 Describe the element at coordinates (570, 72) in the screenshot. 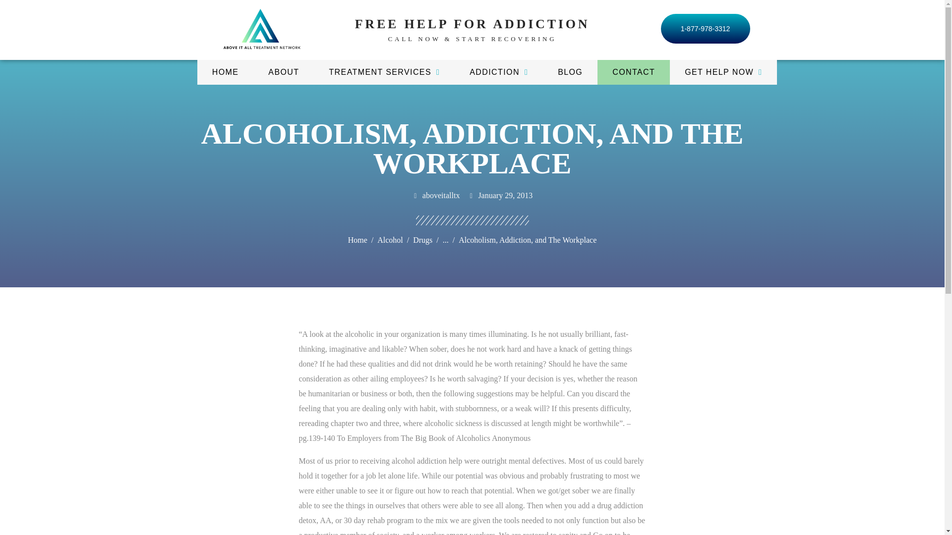

I see `BLOG` at that location.